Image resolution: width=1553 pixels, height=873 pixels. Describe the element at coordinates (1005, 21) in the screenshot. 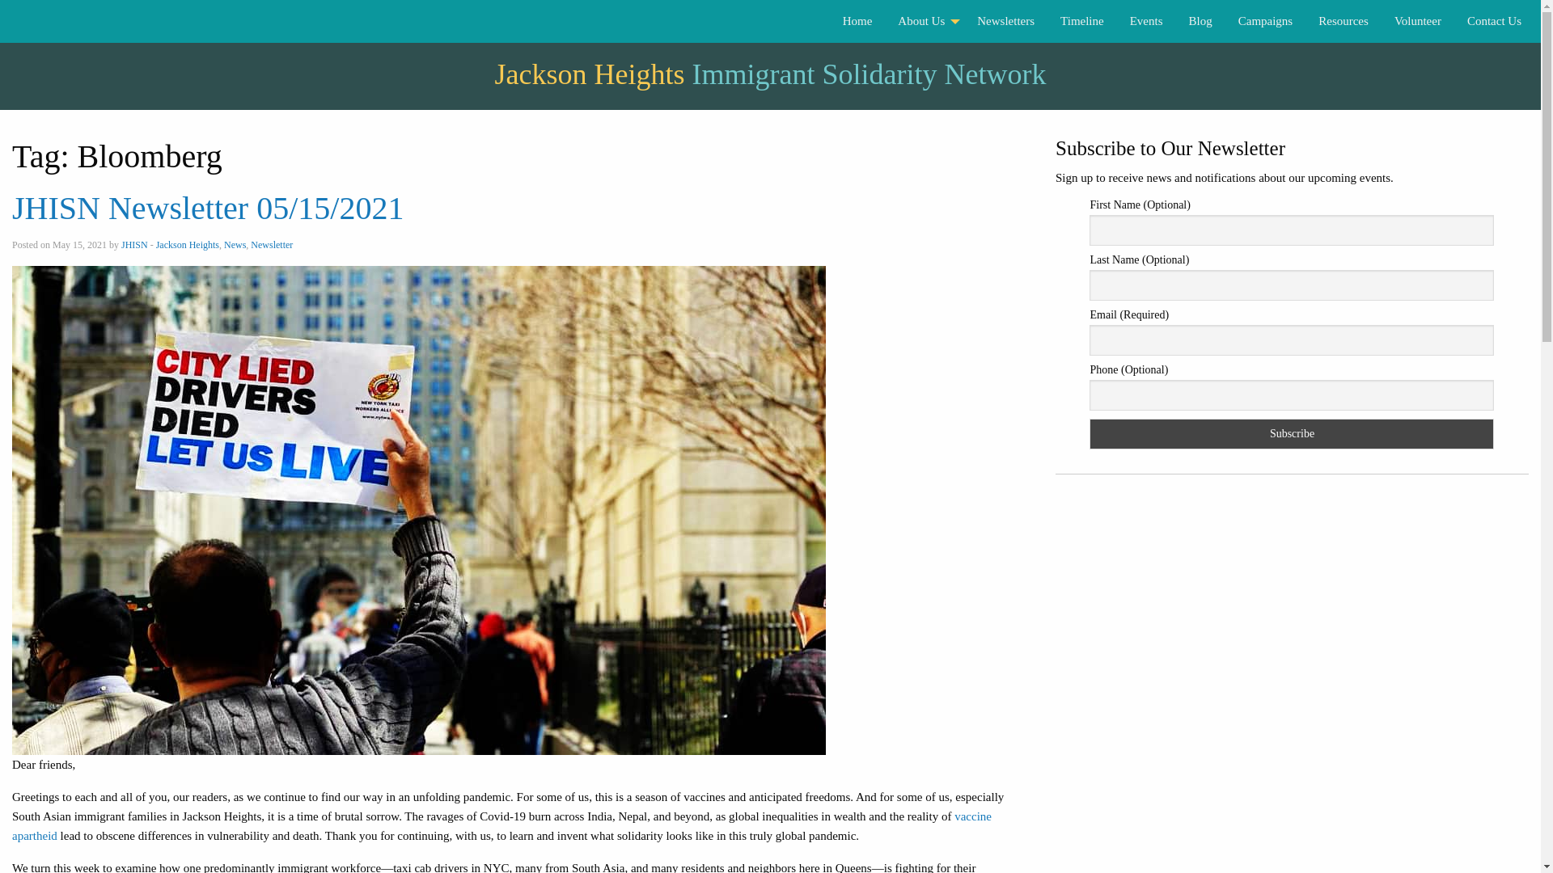

I see `Newsletters` at that location.